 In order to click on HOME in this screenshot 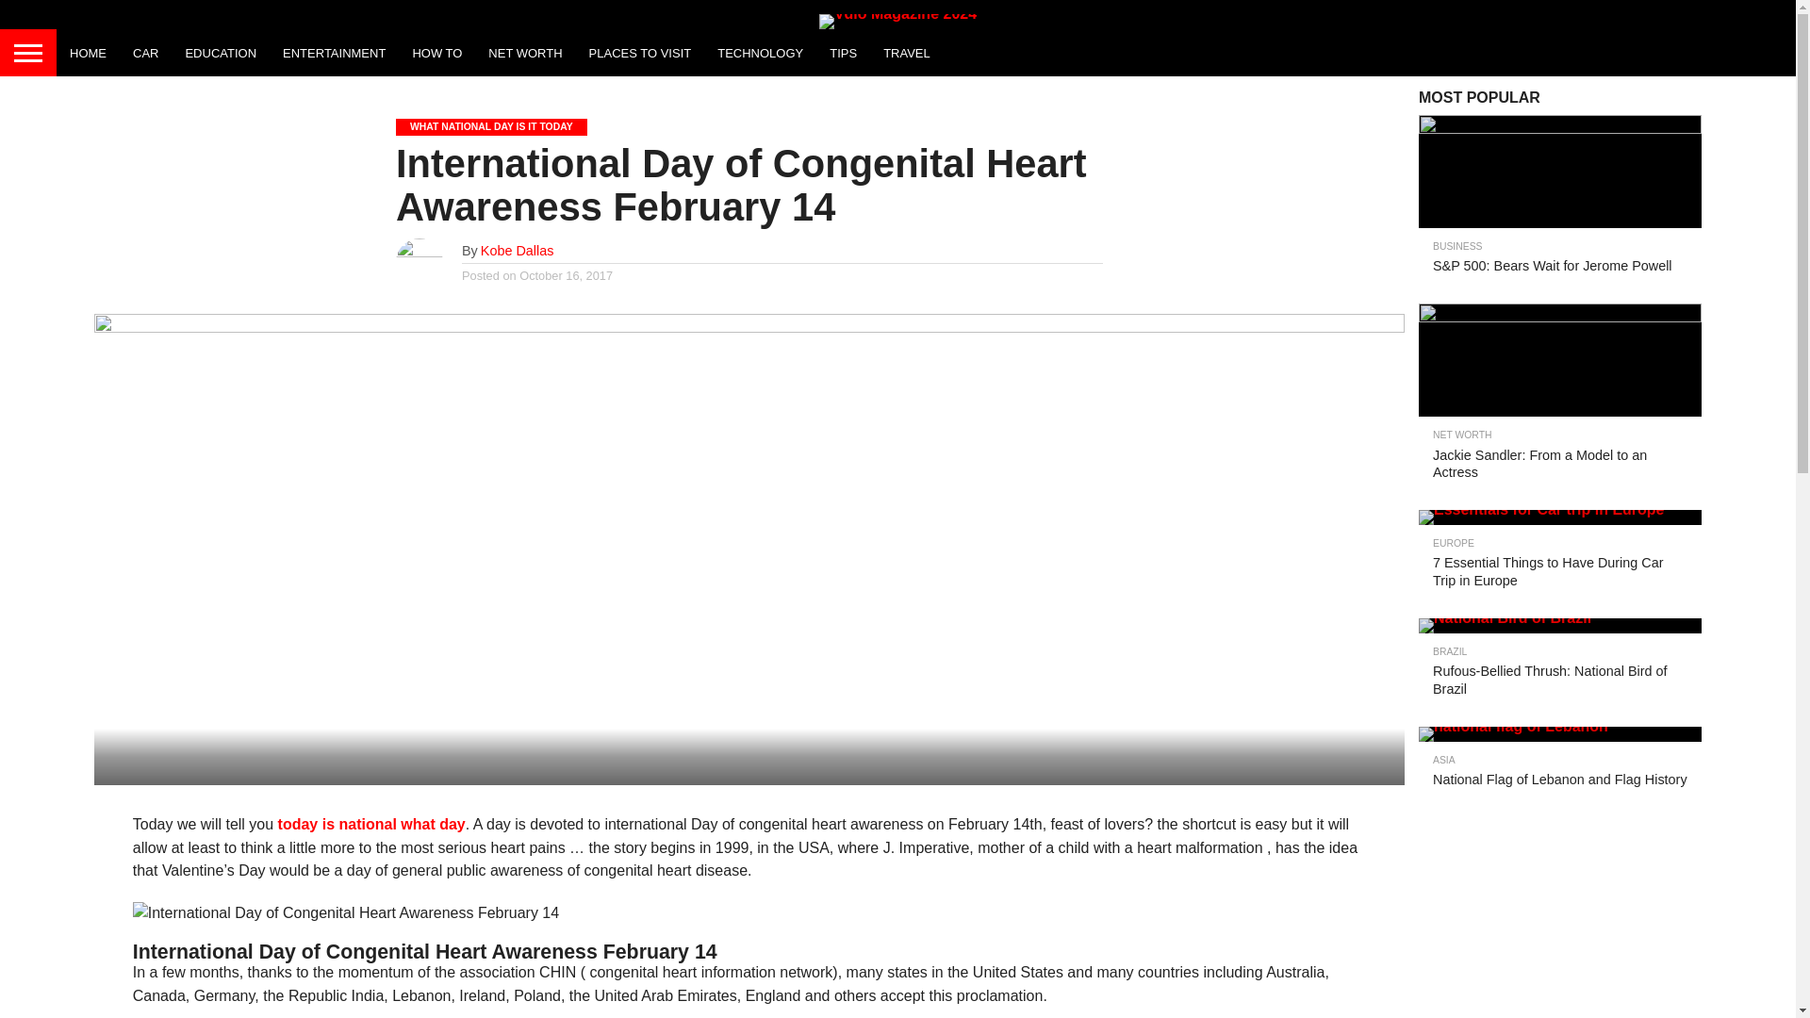, I will do `click(87, 53)`.